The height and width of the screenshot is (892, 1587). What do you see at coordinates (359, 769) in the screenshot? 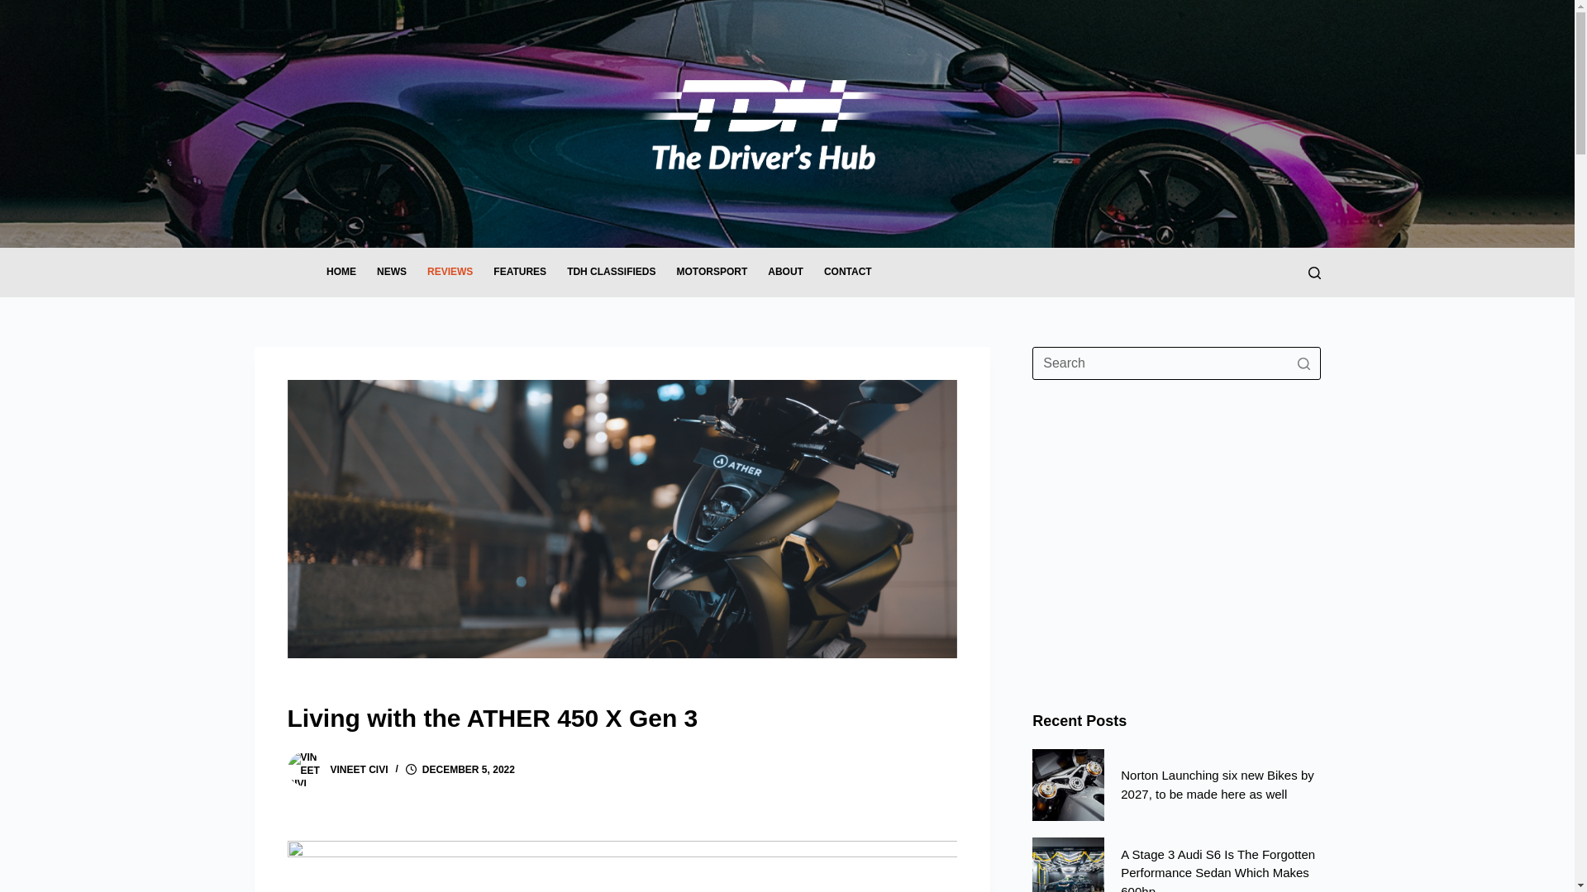
I see `Posts by Vineet Civi` at bounding box center [359, 769].